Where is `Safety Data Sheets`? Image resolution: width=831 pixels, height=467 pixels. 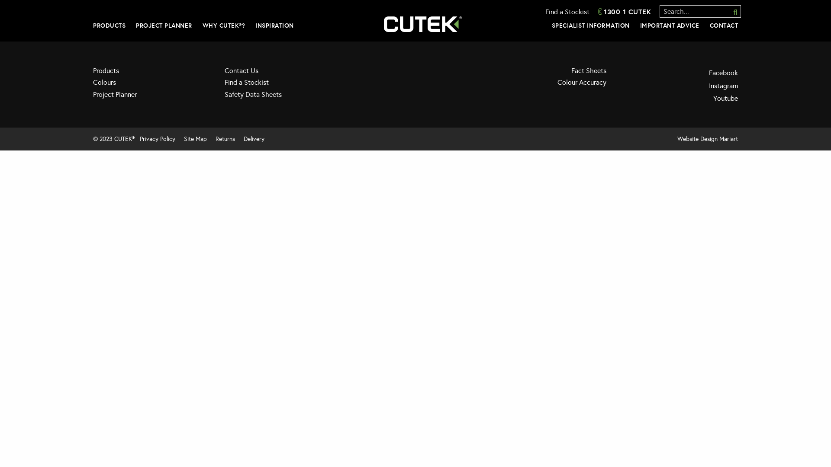
Safety Data Sheets is located at coordinates (284, 97).